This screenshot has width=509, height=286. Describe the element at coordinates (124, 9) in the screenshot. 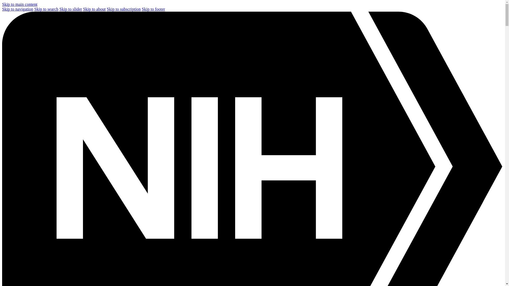

I see `Skip to subscription` at that location.